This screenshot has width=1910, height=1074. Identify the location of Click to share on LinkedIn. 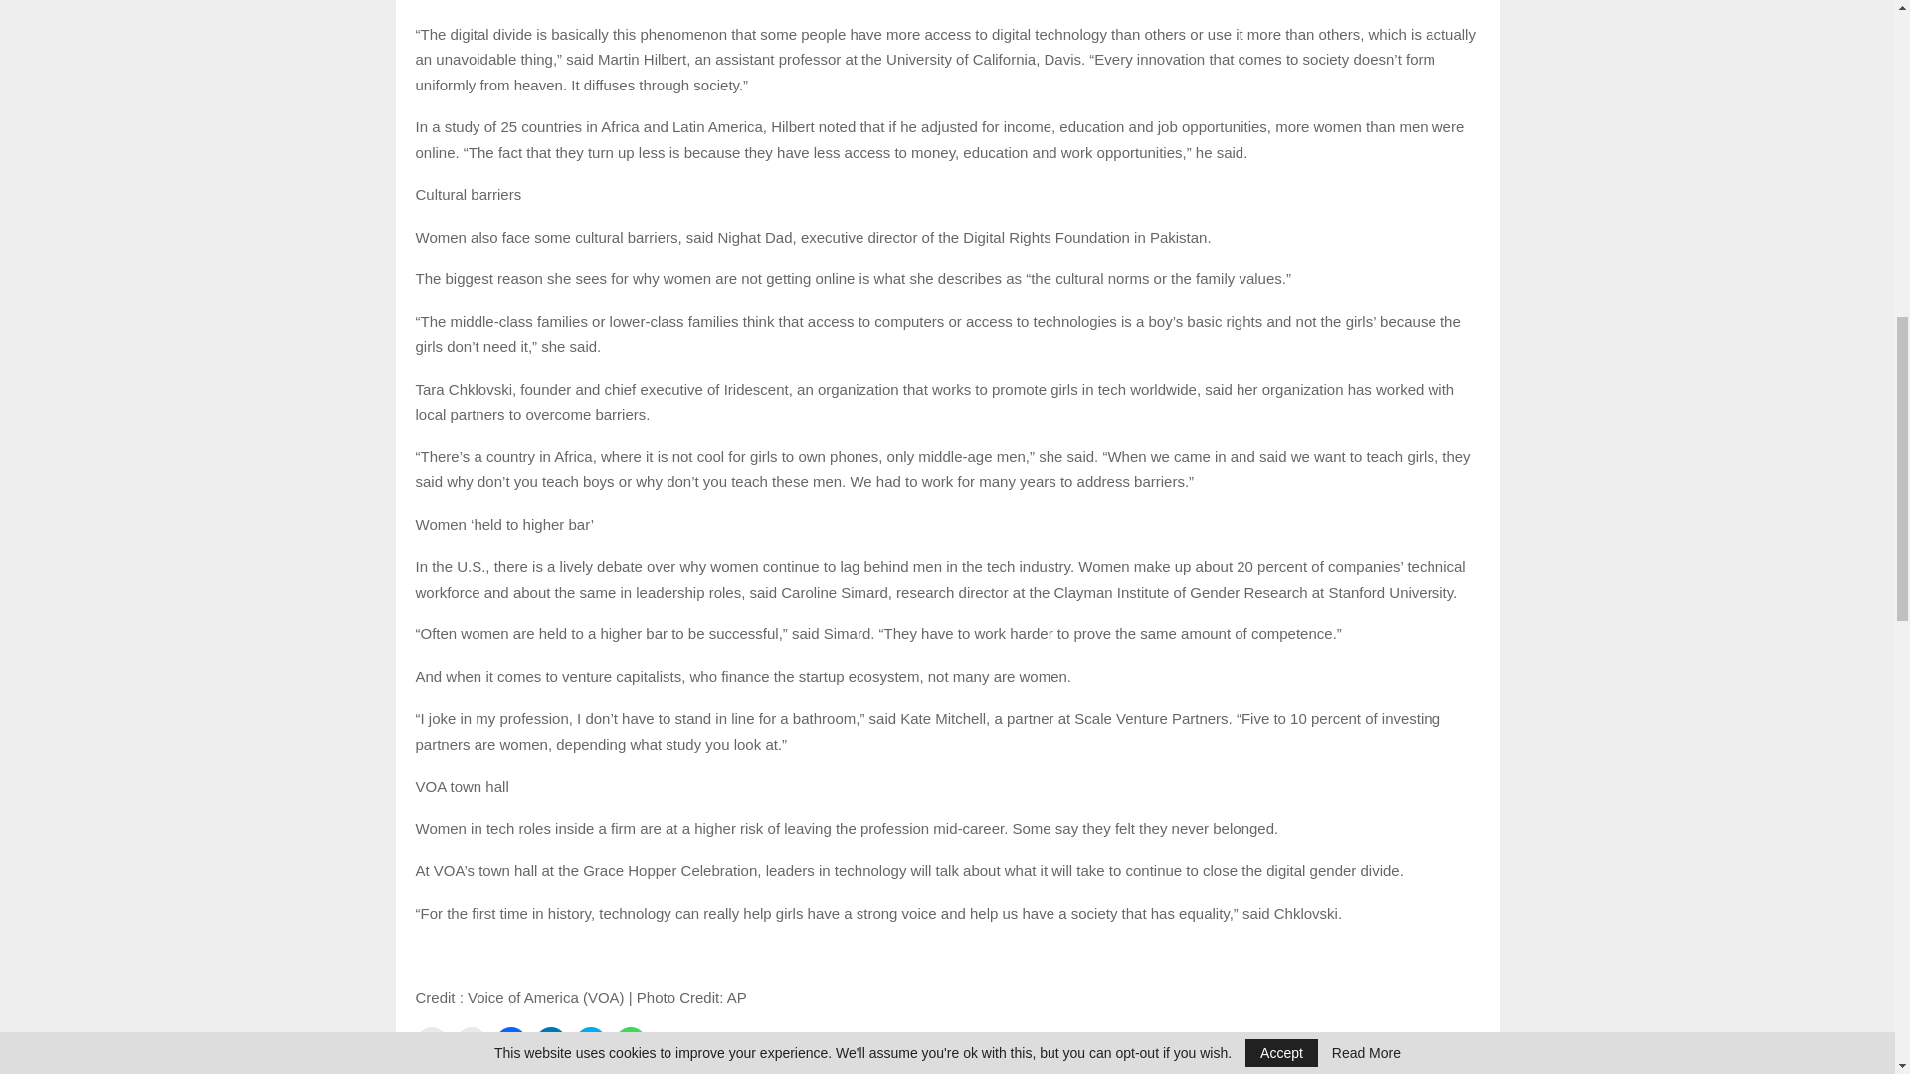
(551, 1042).